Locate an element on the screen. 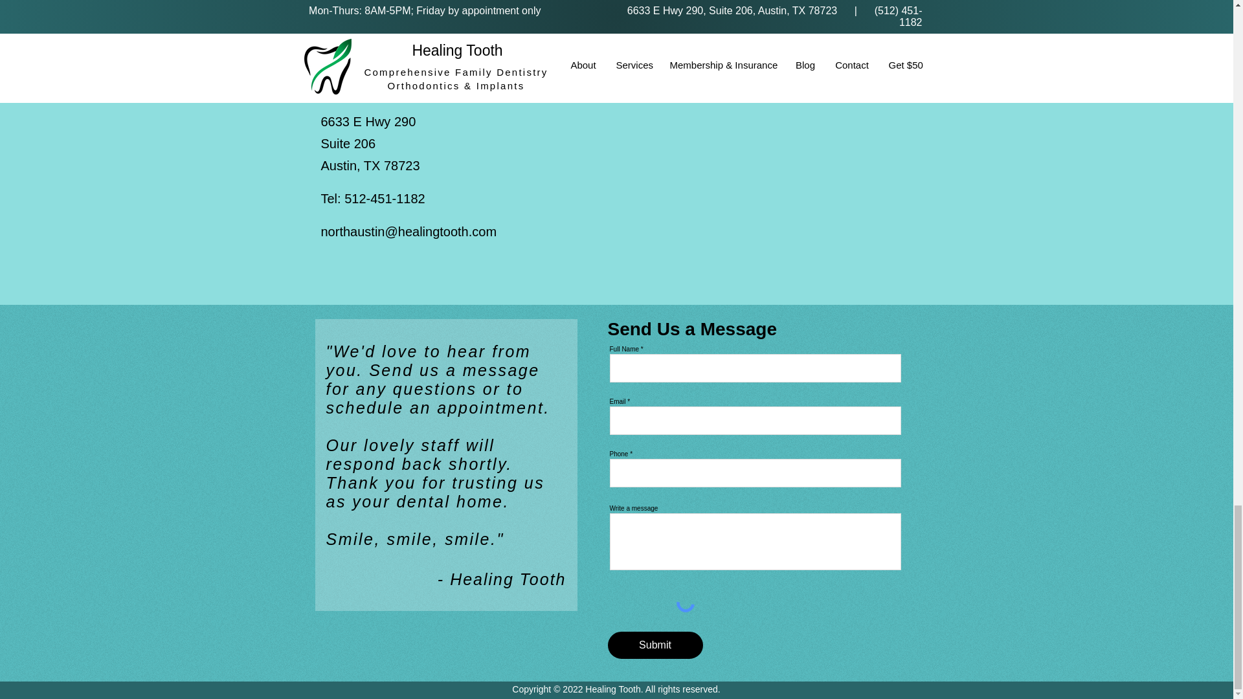 Image resolution: width=1243 pixels, height=699 pixels. 512-451-1182 is located at coordinates (655, 645).